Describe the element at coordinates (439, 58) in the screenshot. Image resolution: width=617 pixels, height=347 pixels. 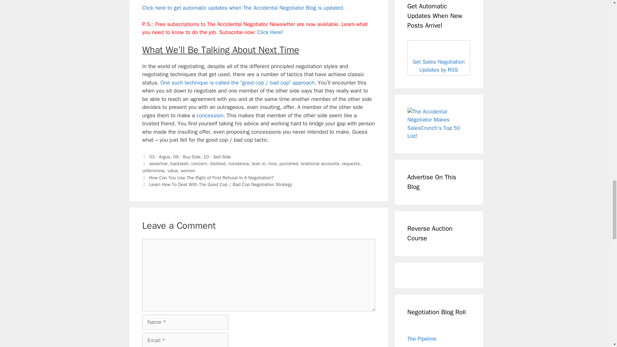
I see `Subscribe to my feed` at that location.